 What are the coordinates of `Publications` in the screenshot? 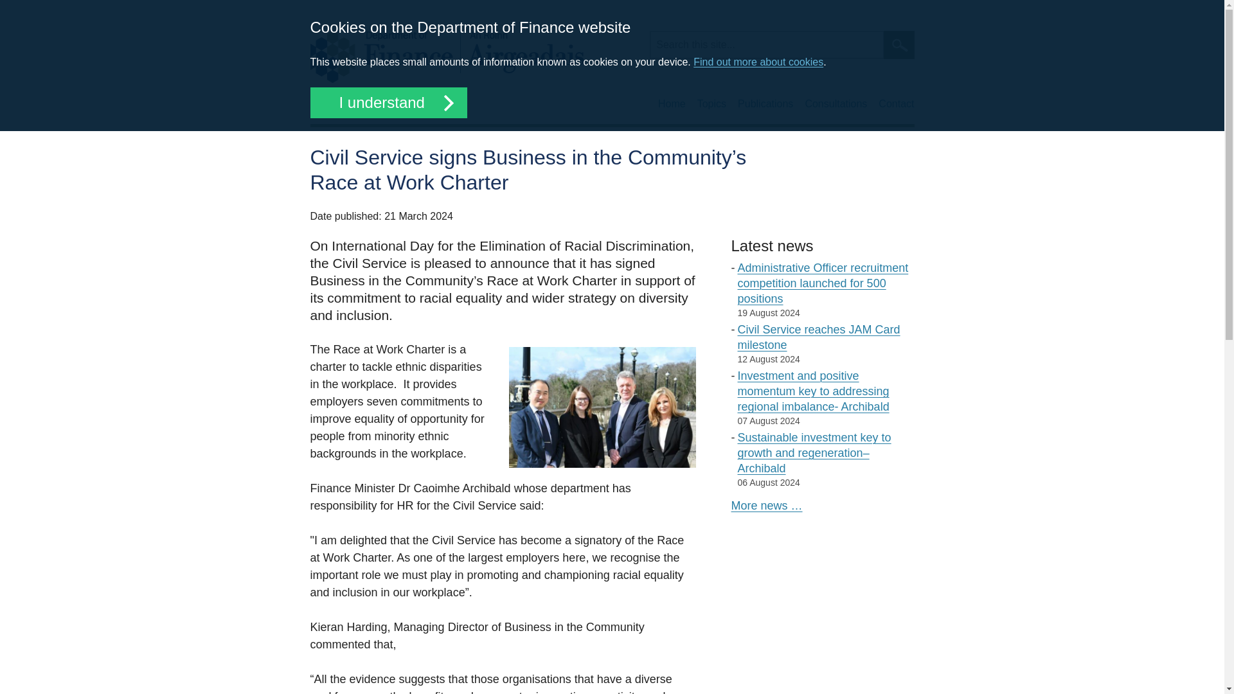 It's located at (765, 104).